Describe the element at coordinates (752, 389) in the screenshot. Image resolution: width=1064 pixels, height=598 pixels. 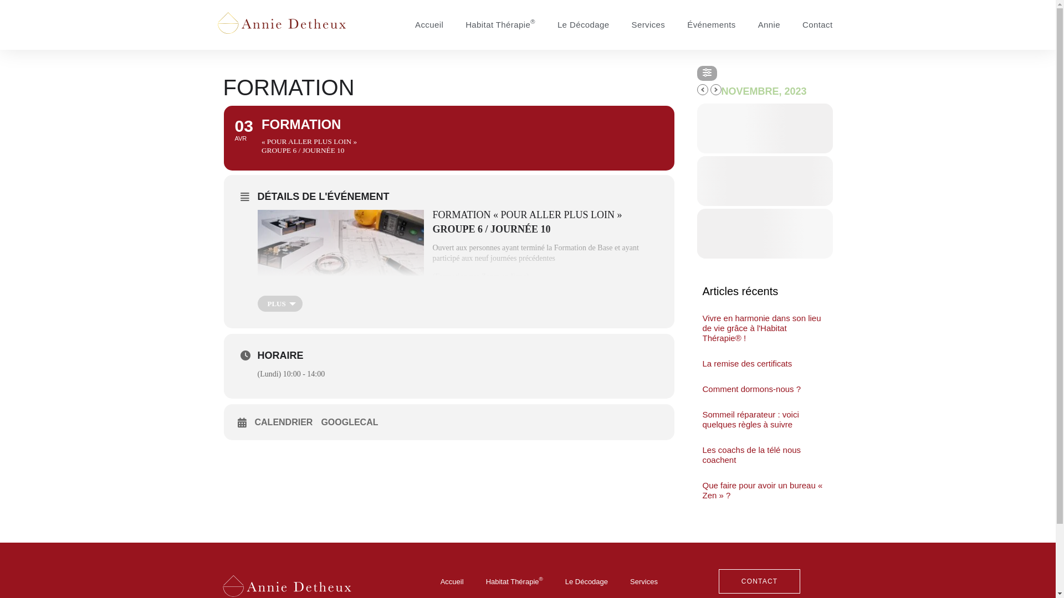
I see `Comment dormons-nous ?` at that location.